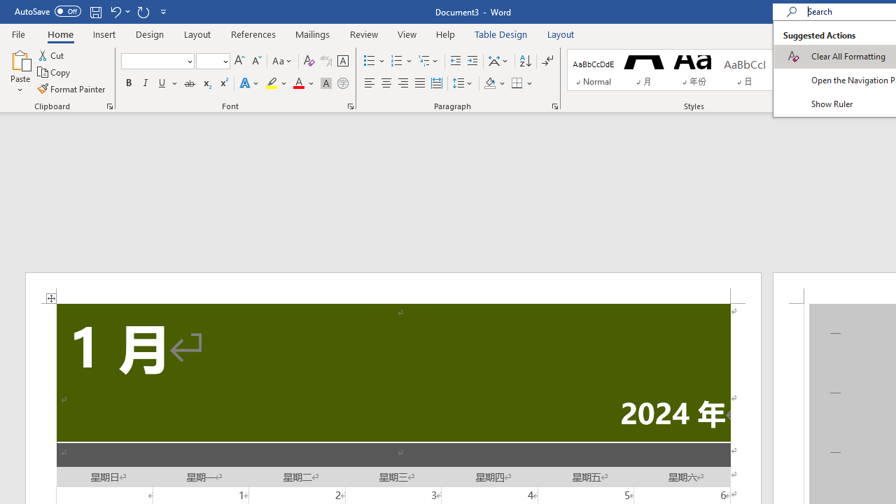  What do you see at coordinates (886, 55) in the screenshot?
I see `More Options` at bounding box center [886, 55].